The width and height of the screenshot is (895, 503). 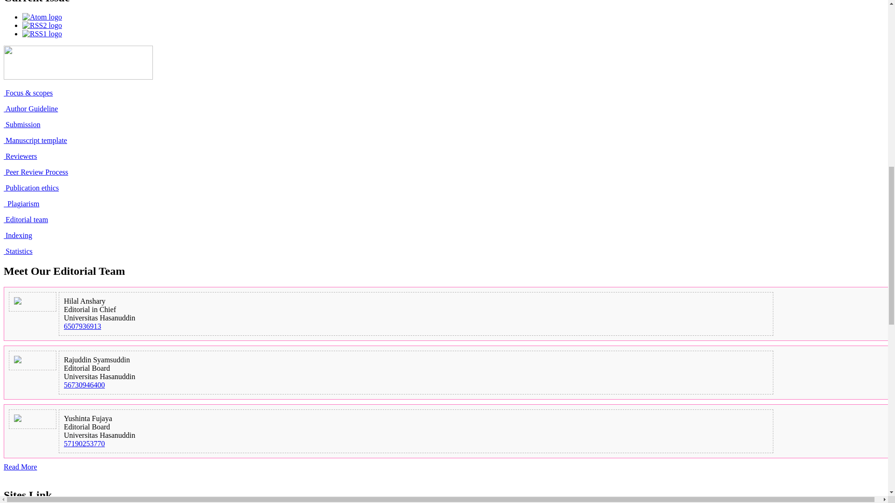 I want to click on  Indexing, so click(x=18, y=235).